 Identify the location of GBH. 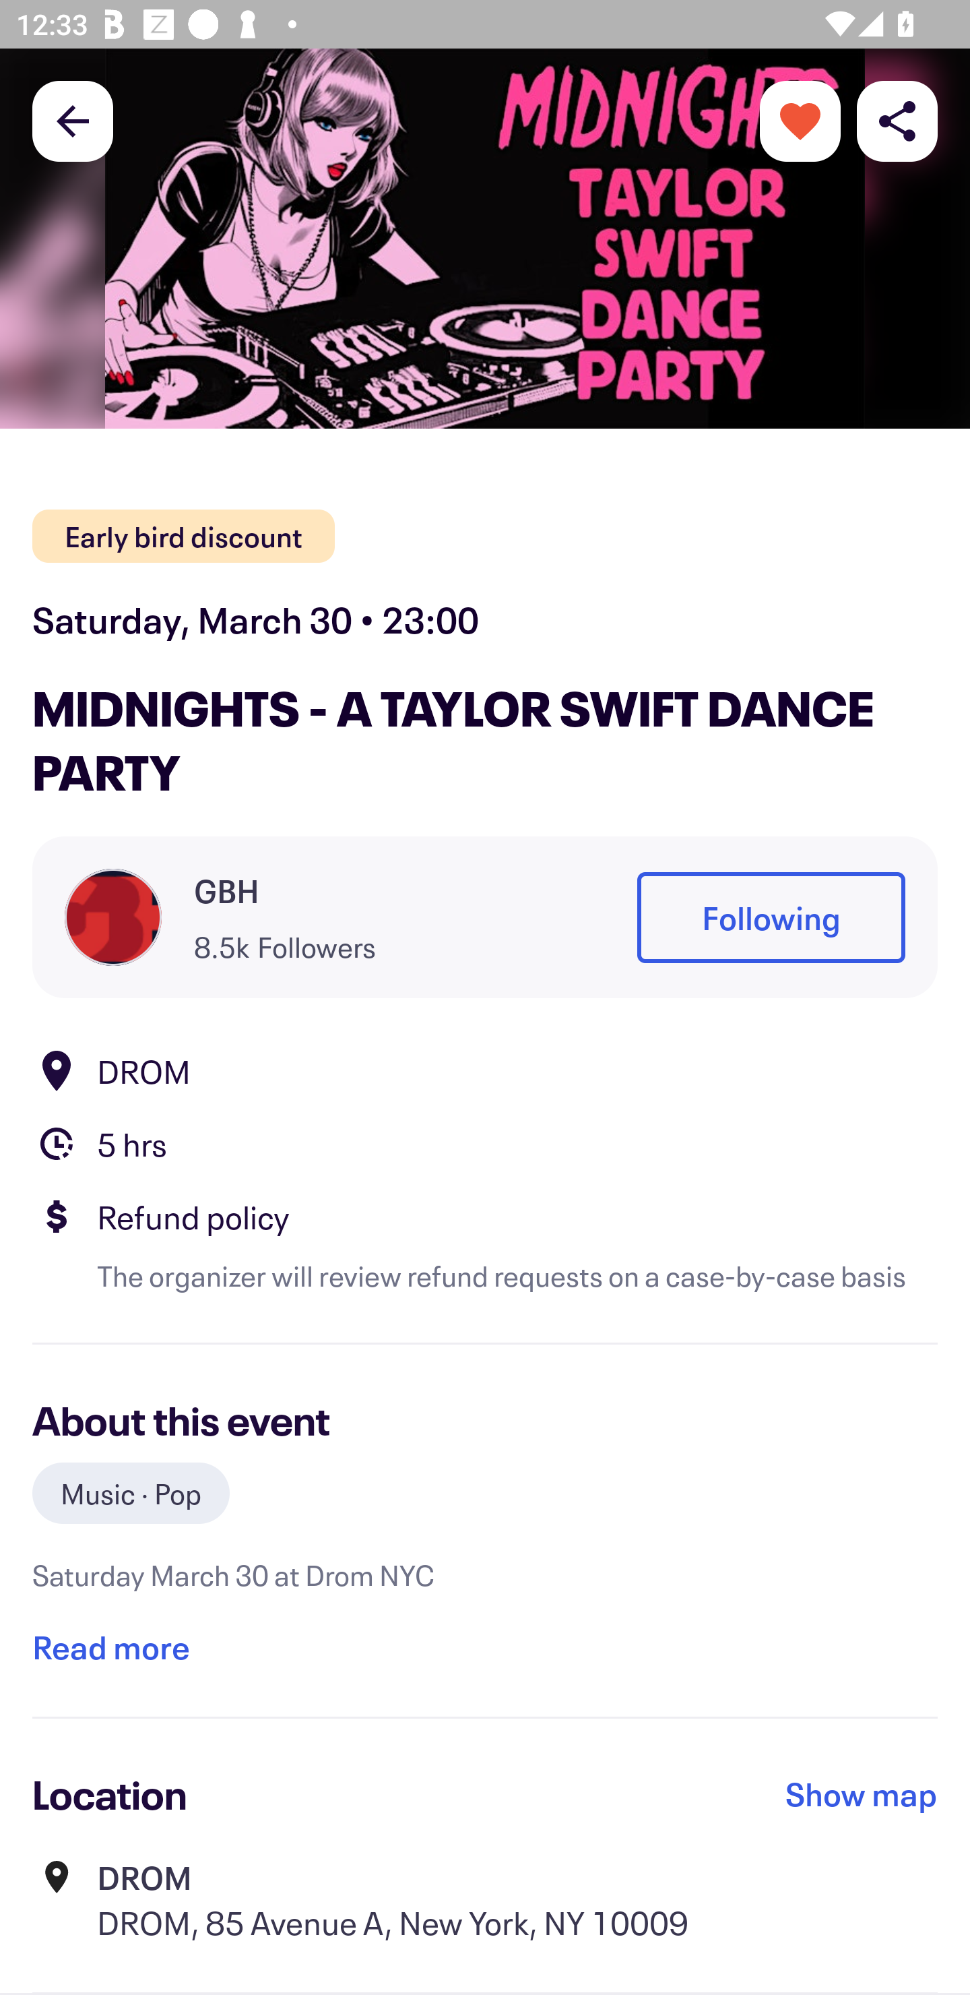
(226, 891).